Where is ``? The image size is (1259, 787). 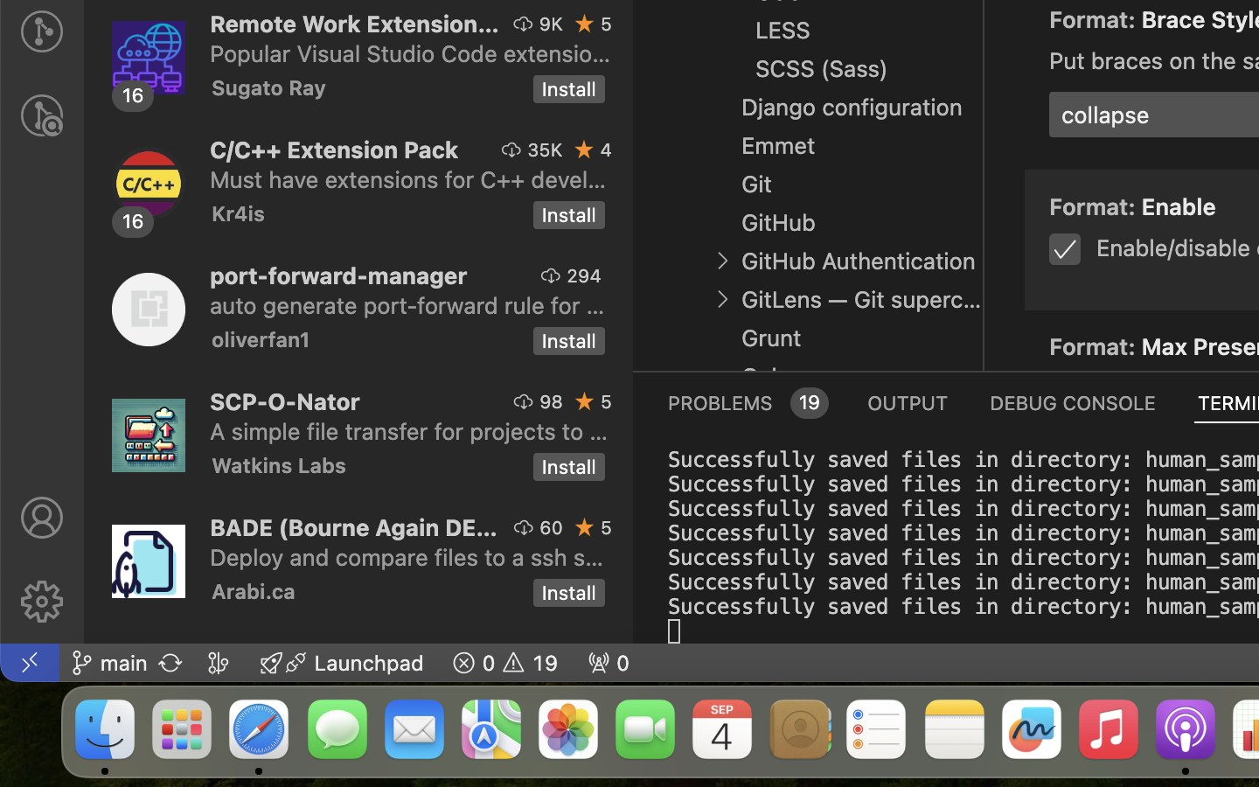  is located at coordinates (42, 518).